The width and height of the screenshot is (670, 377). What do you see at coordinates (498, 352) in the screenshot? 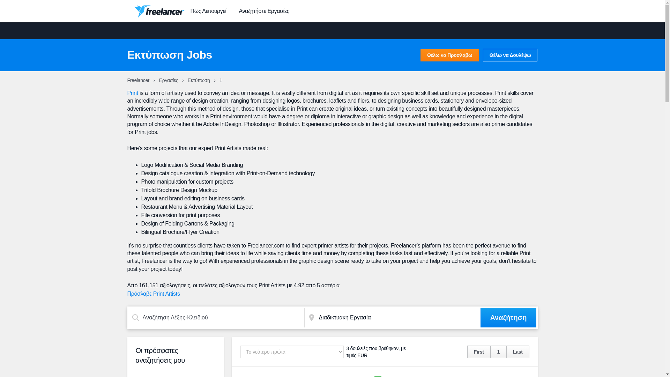
I see `1` at bounding box center [498, 352].